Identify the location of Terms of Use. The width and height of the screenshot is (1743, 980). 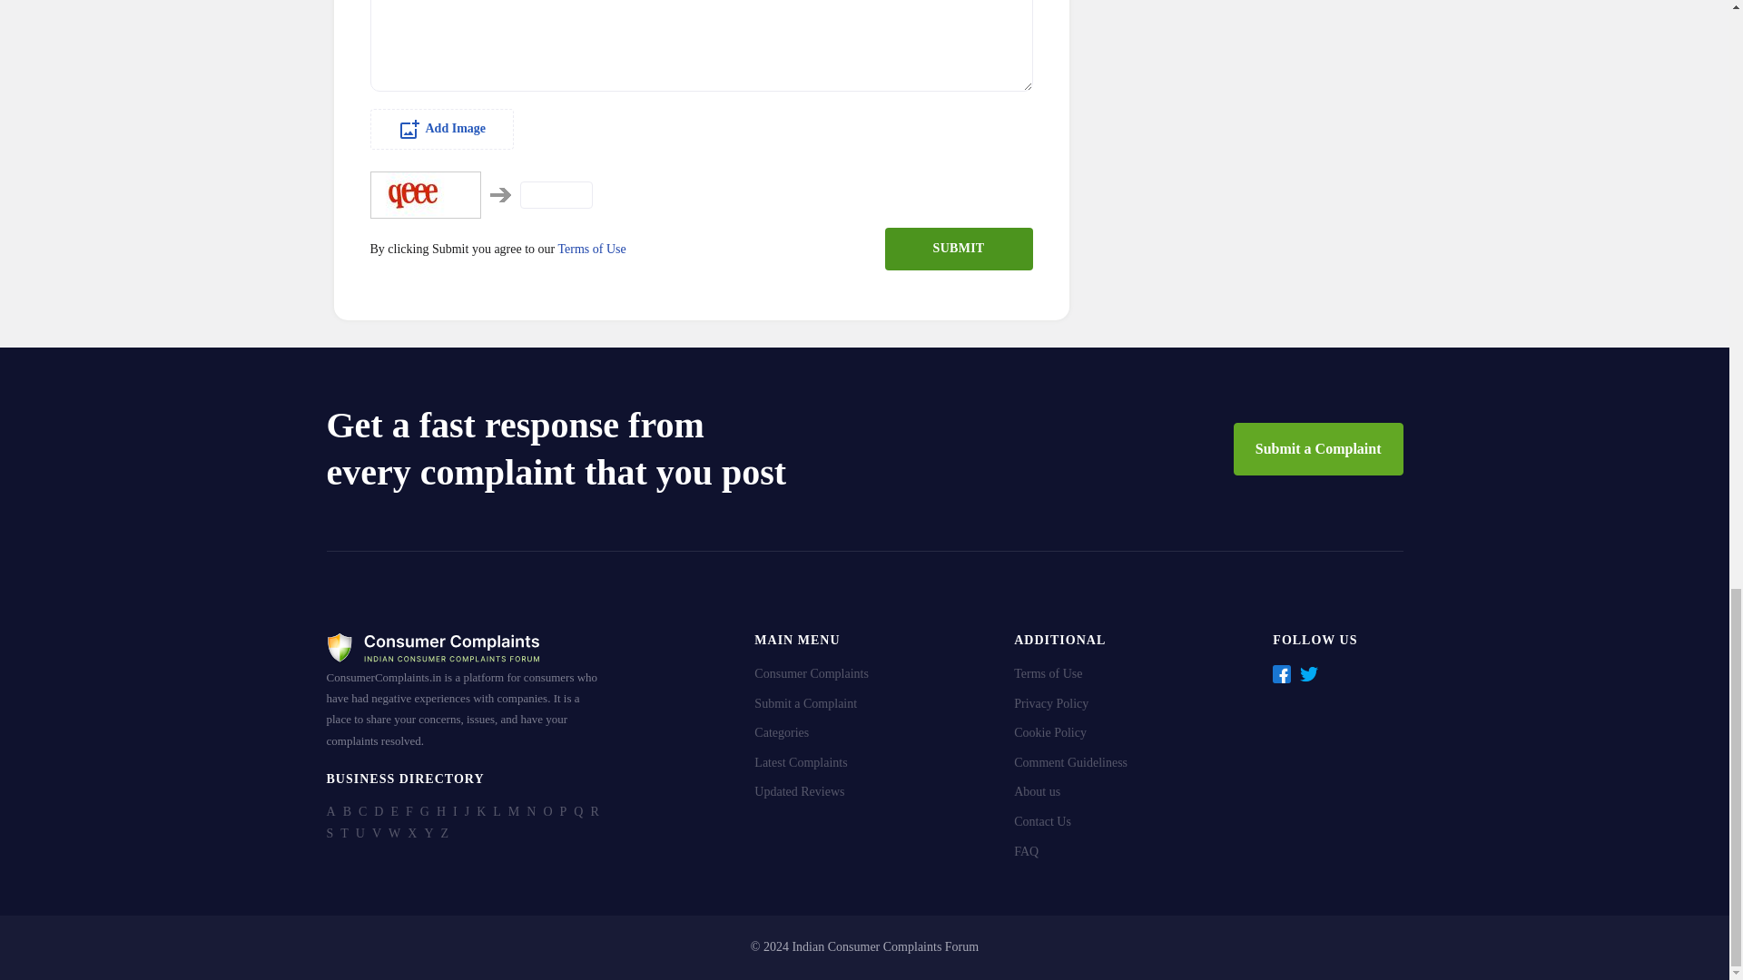
(592, 249).